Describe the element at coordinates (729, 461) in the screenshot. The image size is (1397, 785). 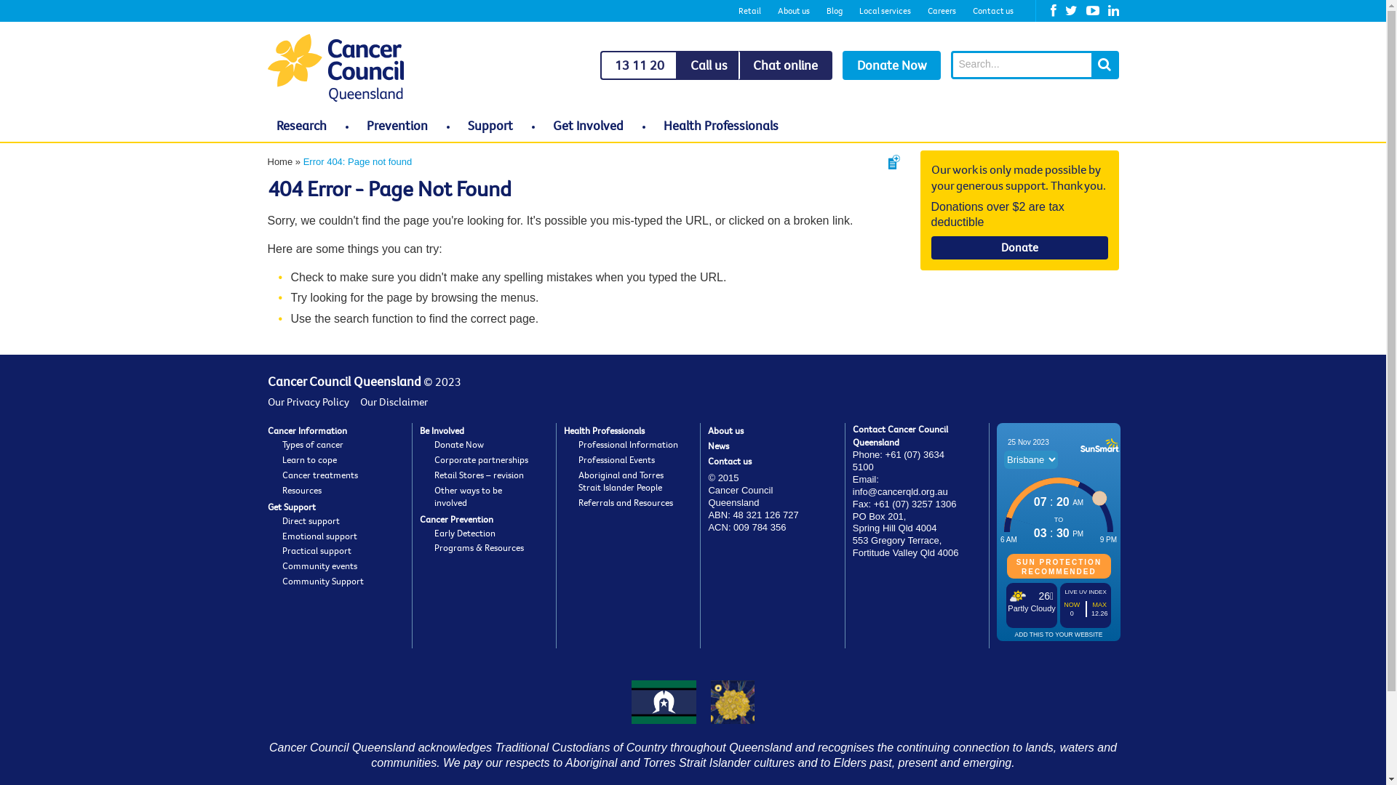
I see `Contact us` at that location.